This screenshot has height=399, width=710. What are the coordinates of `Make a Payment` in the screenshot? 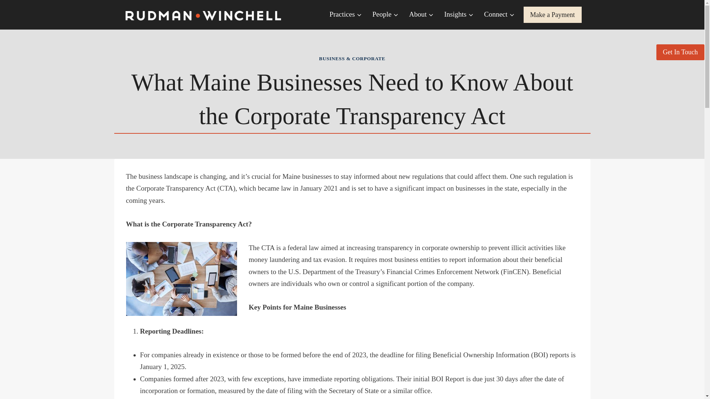 It's located at (552, 14).